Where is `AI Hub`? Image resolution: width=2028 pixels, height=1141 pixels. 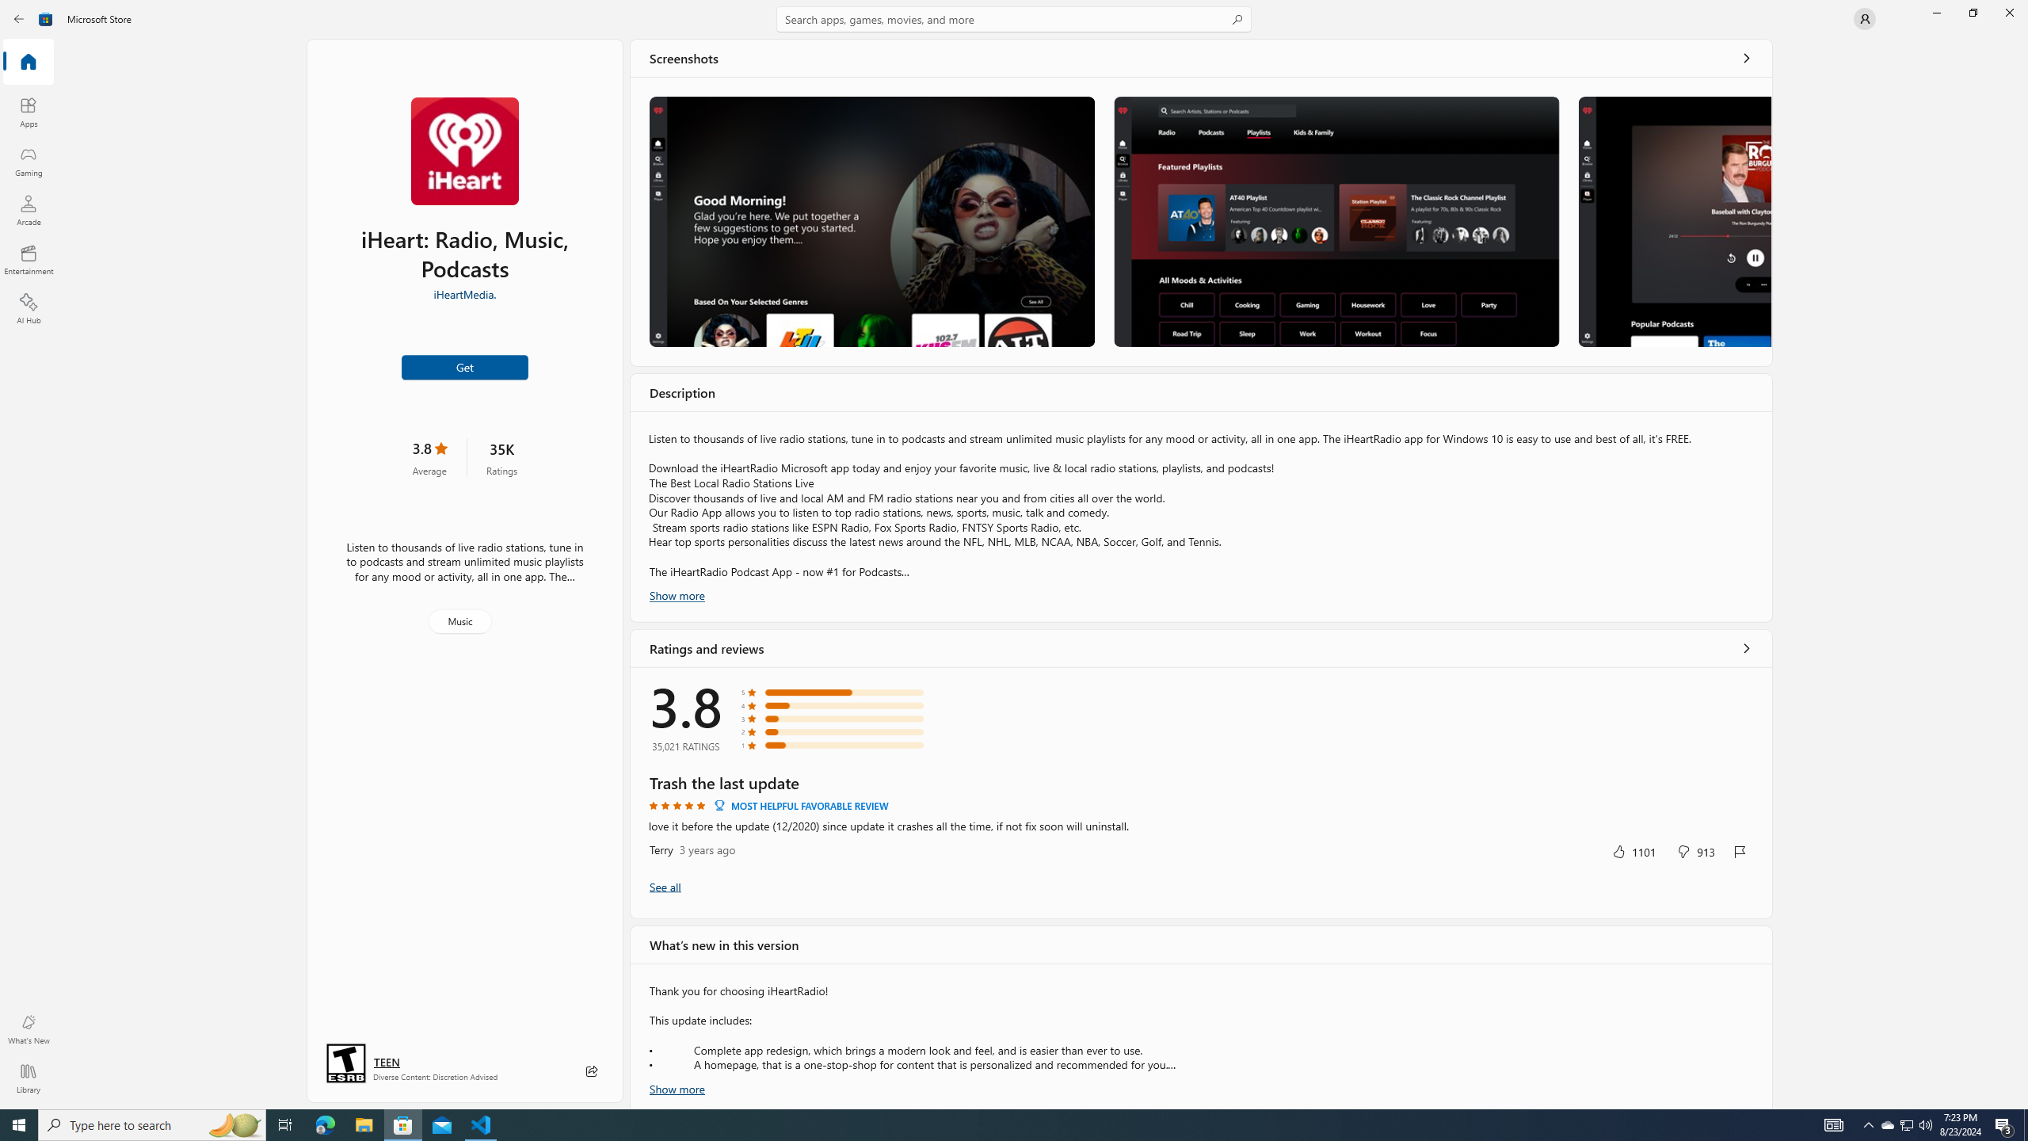
AI Hub is located at coordinates (29, 308).